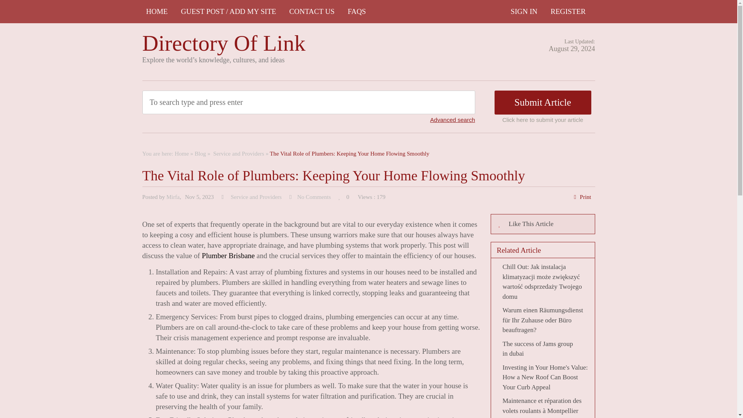 The image size is (743, 418). What do you see at coordinates (543, 224) in the screenshot?
I see `Like This Article` at bounding box center [543, 224].